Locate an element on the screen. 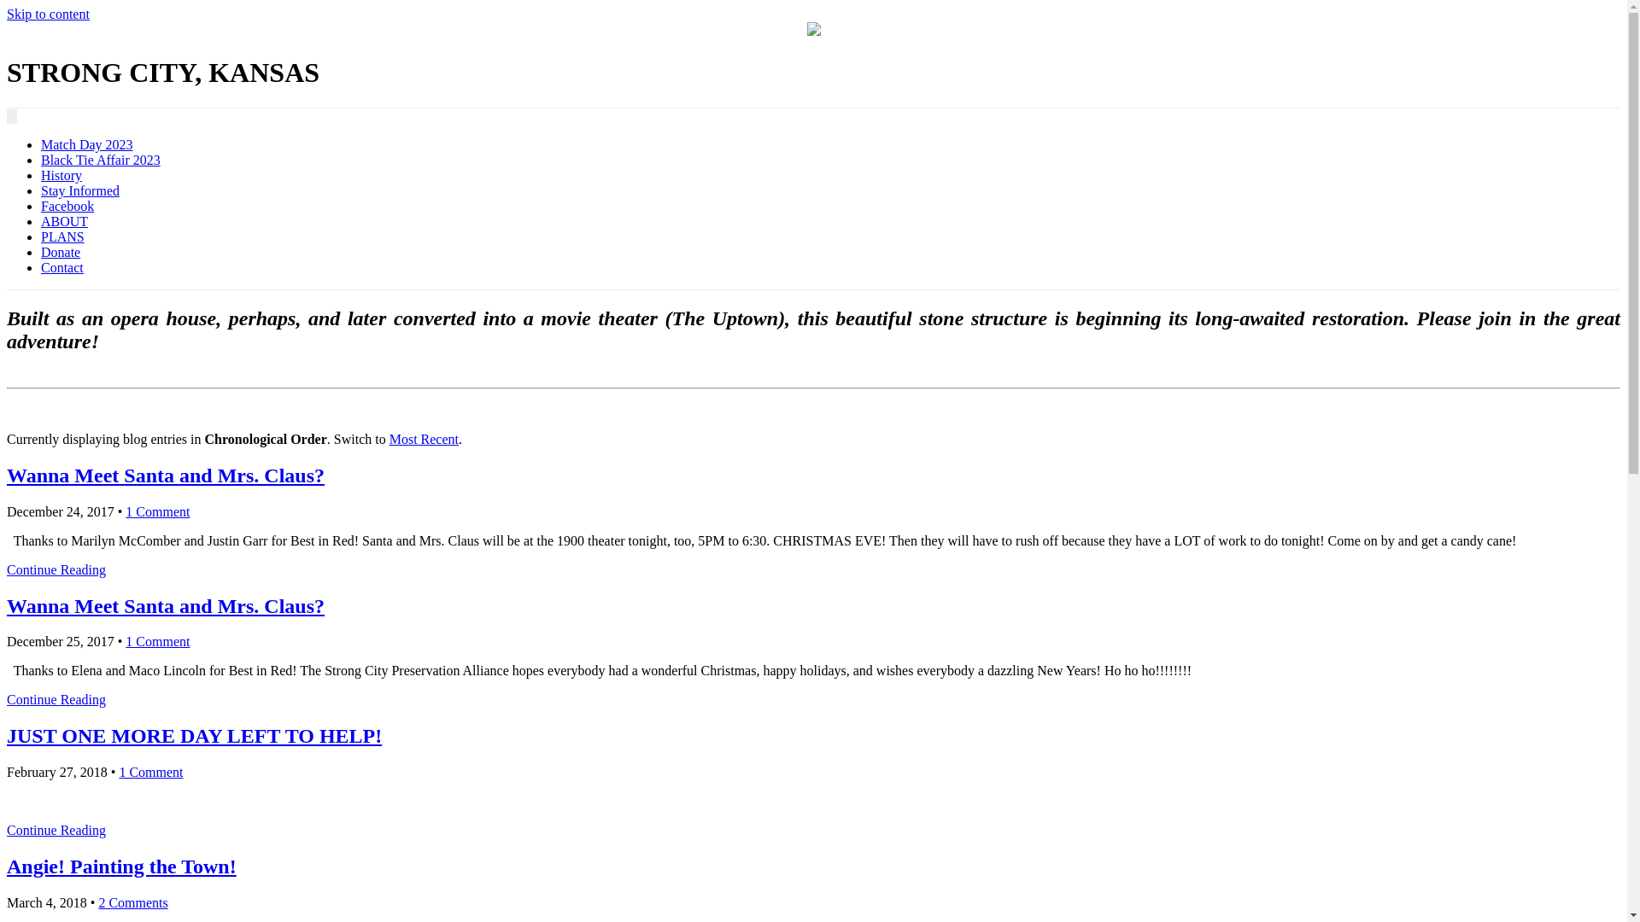 Image resolution: width=1640 pixels, height=922 pixels. Continue Reading is located at coordinates (56, 830).